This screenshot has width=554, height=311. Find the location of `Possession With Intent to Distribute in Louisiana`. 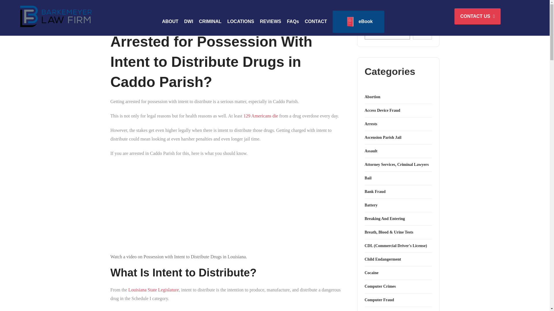

Possession With Intent to Distribute in Louisiana is located at coordinates (186, 206).